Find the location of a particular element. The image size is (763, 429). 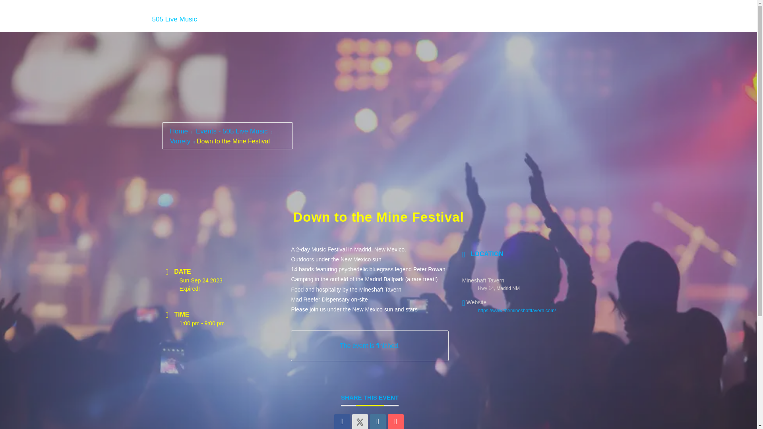

X Social Network is located at coordinates (360, 422).